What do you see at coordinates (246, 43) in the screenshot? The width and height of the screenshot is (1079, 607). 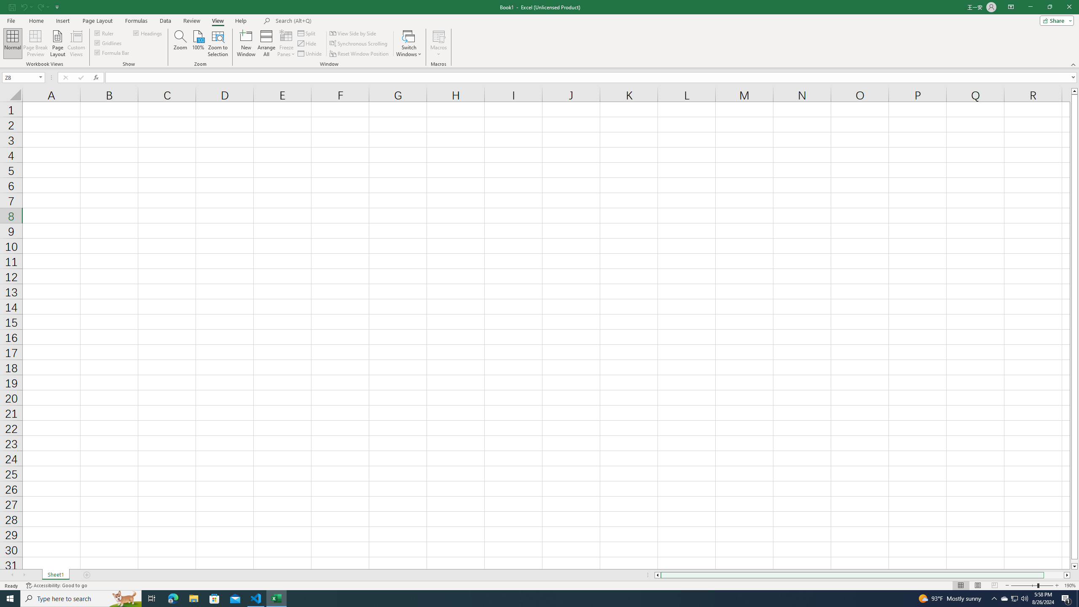 I see `New Window` at bounding box center [246, 43].